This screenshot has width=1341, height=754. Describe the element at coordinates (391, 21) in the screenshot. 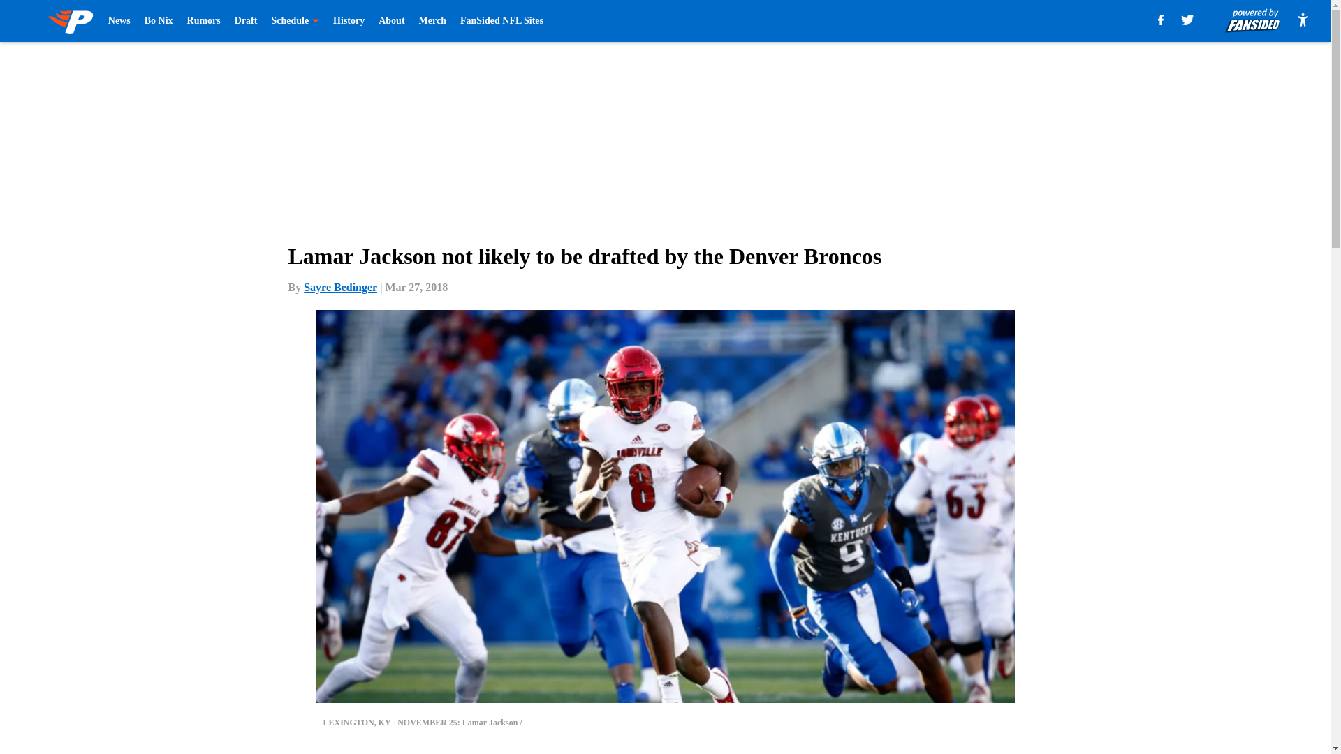

I see `About` at that location.